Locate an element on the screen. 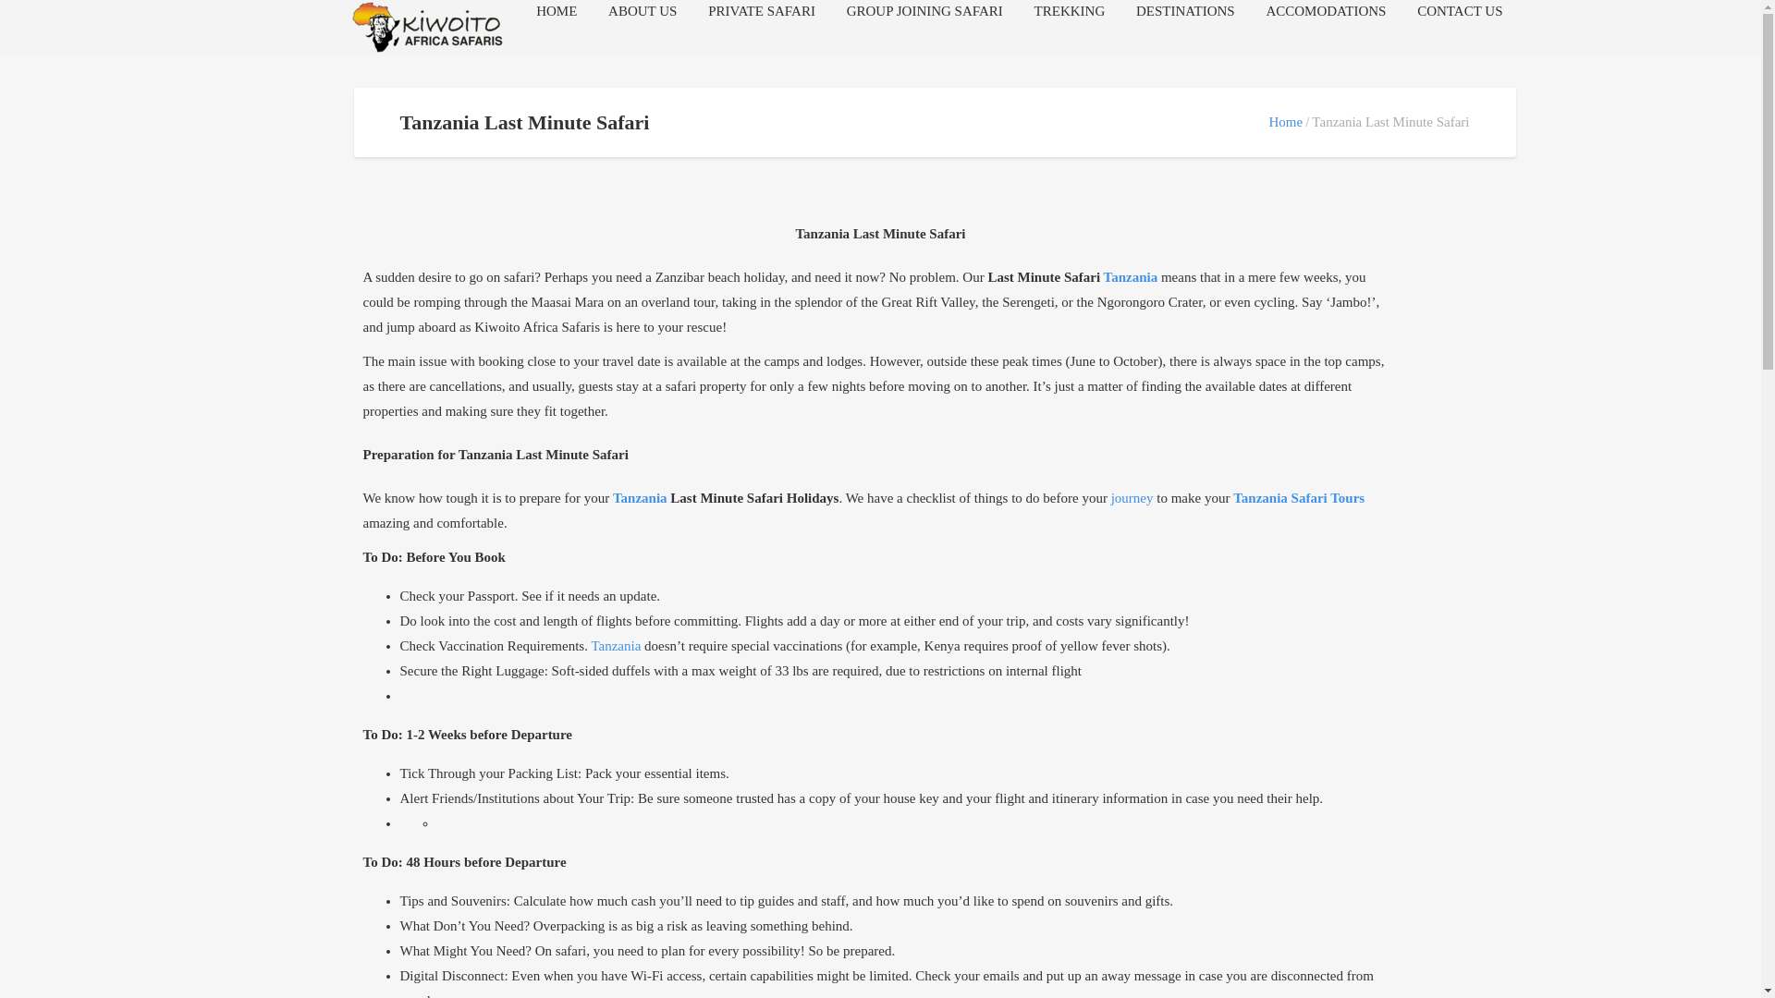 The width and height of the screenshot is (1775, 998). ABOUT US is located at coordinates (642, 11).